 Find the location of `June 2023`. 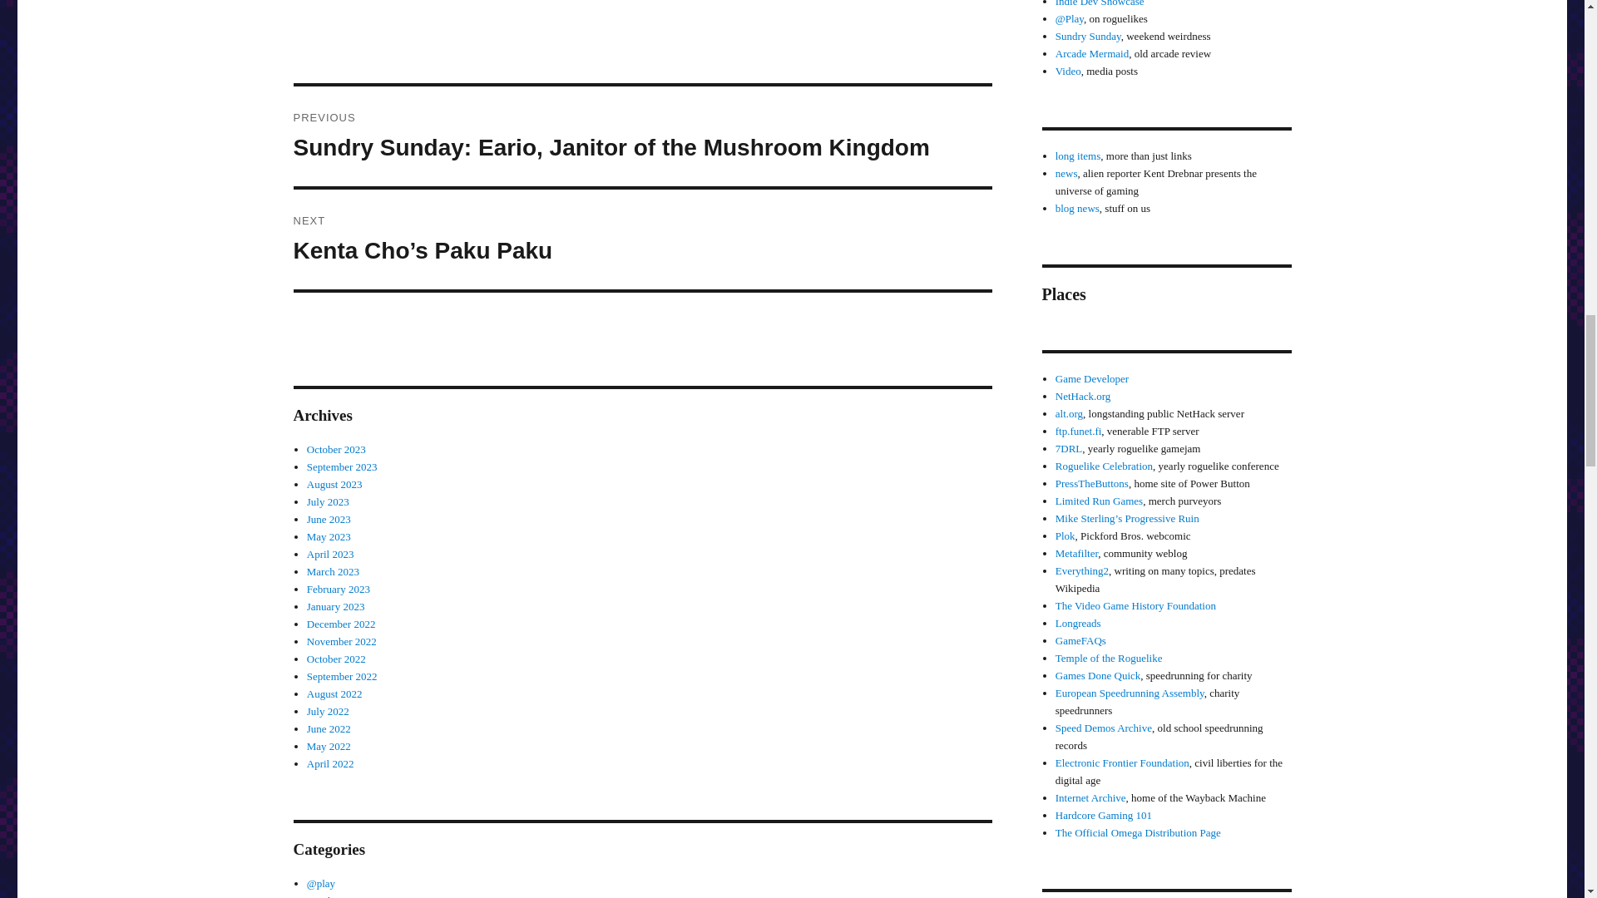

June 2023 is located at coordinates (329, 519).